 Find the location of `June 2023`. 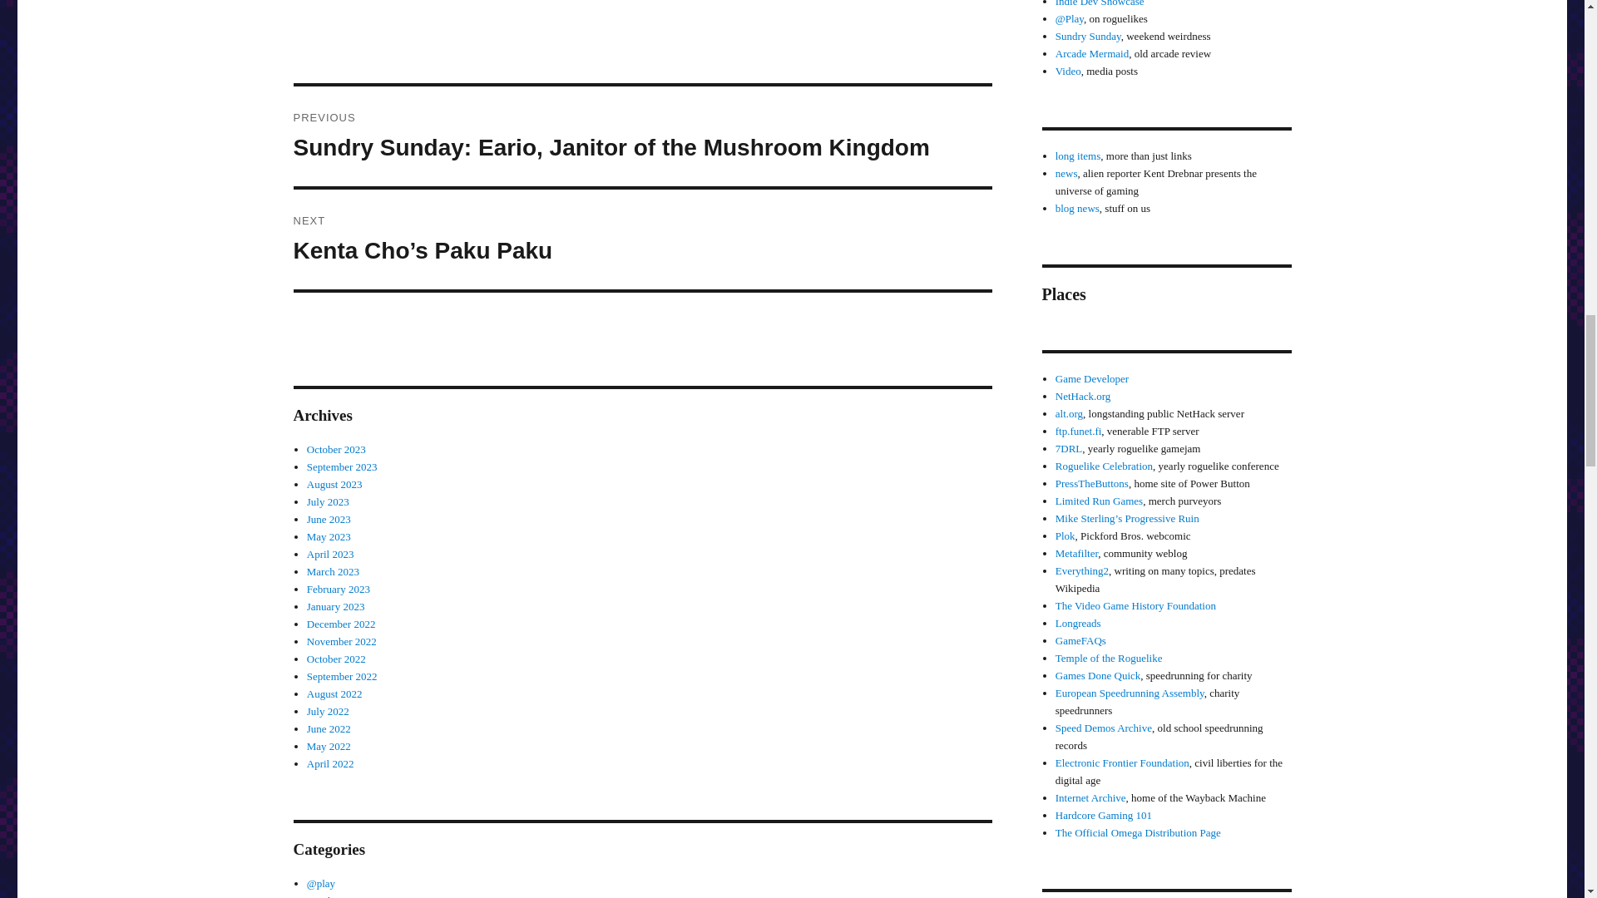

June 2023 is located at coordinates (329, 519).